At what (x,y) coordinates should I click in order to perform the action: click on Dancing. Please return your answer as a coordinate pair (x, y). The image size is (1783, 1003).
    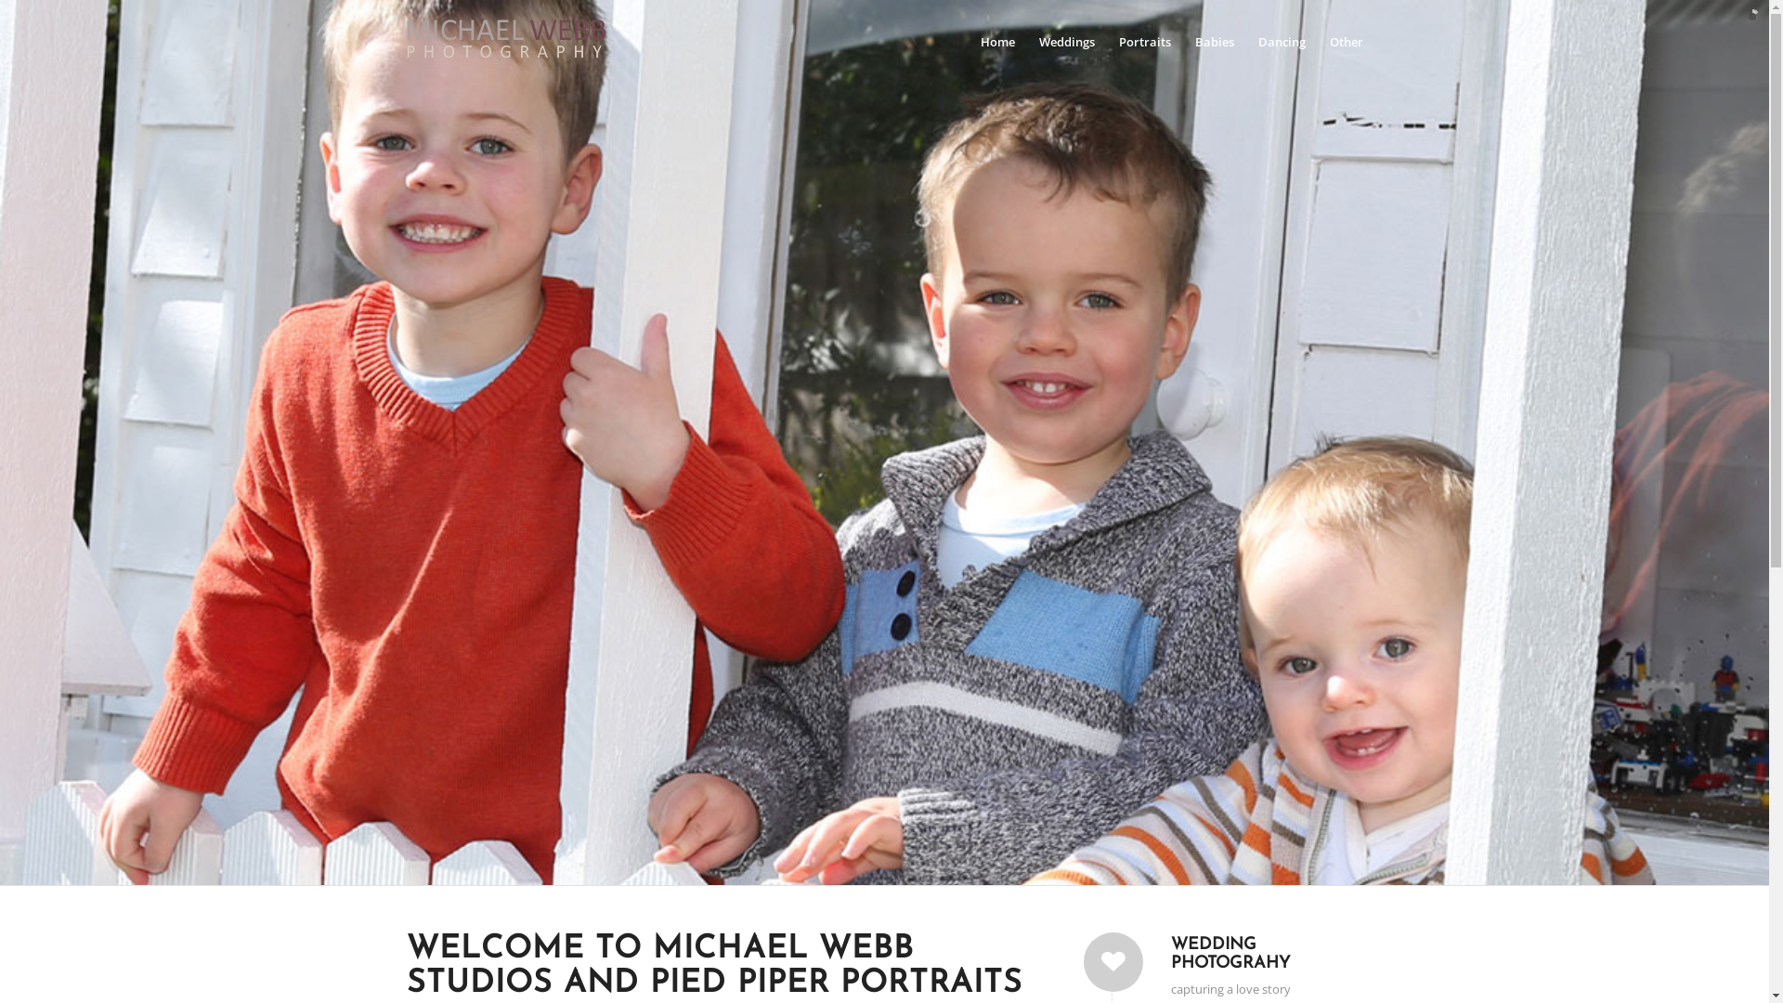
    Looking at the image, I should click on (1282, 42).